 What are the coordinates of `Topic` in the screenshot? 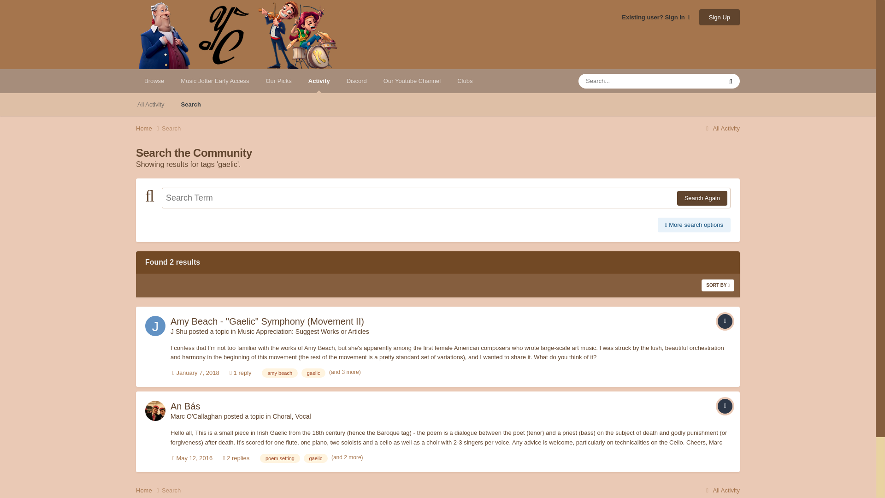 It's located at (725, 321).